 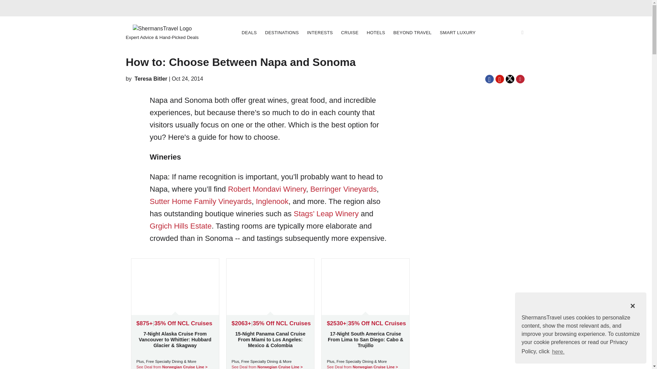 I want to click on INTERESTS, so click(x=320, y=32).